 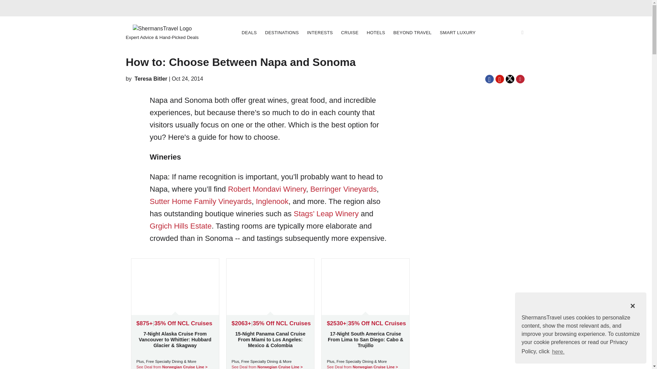 I want to click on INTERESTS, so click(x=320, y=32).